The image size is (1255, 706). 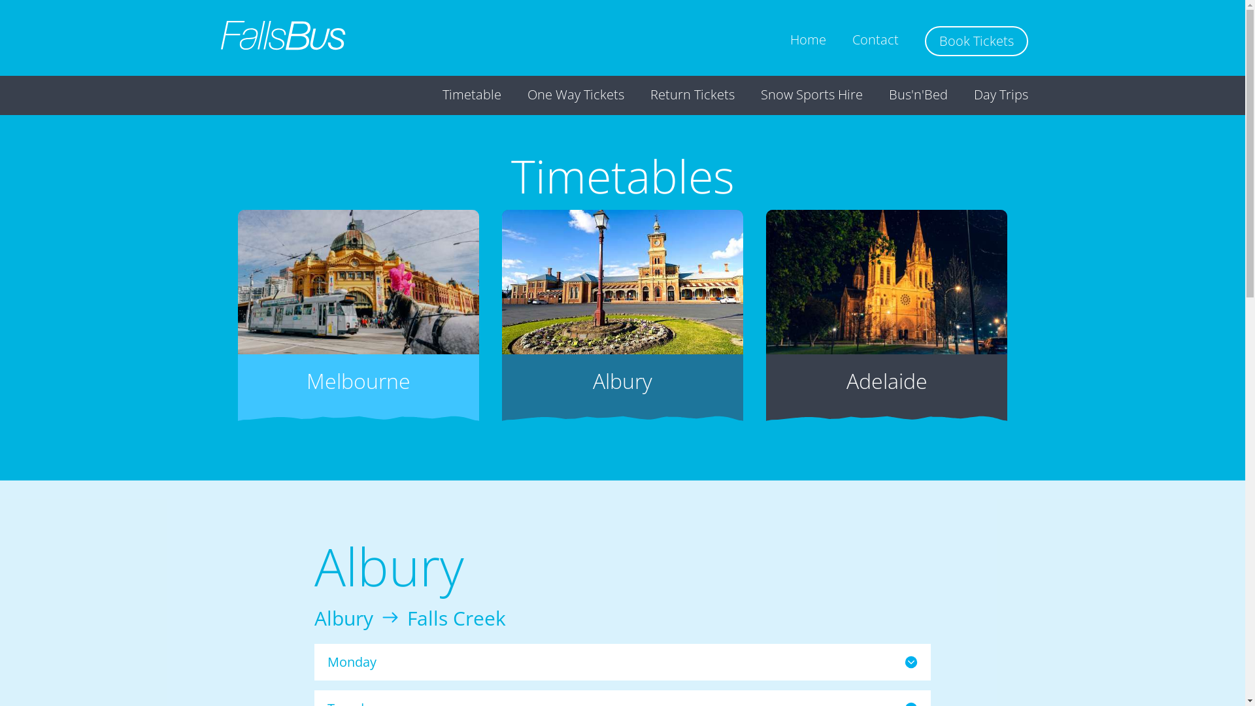 What do you see at coordinates (886, 312) in the screenshot?
I see `Adelaide` at bounding box center [886, 312].